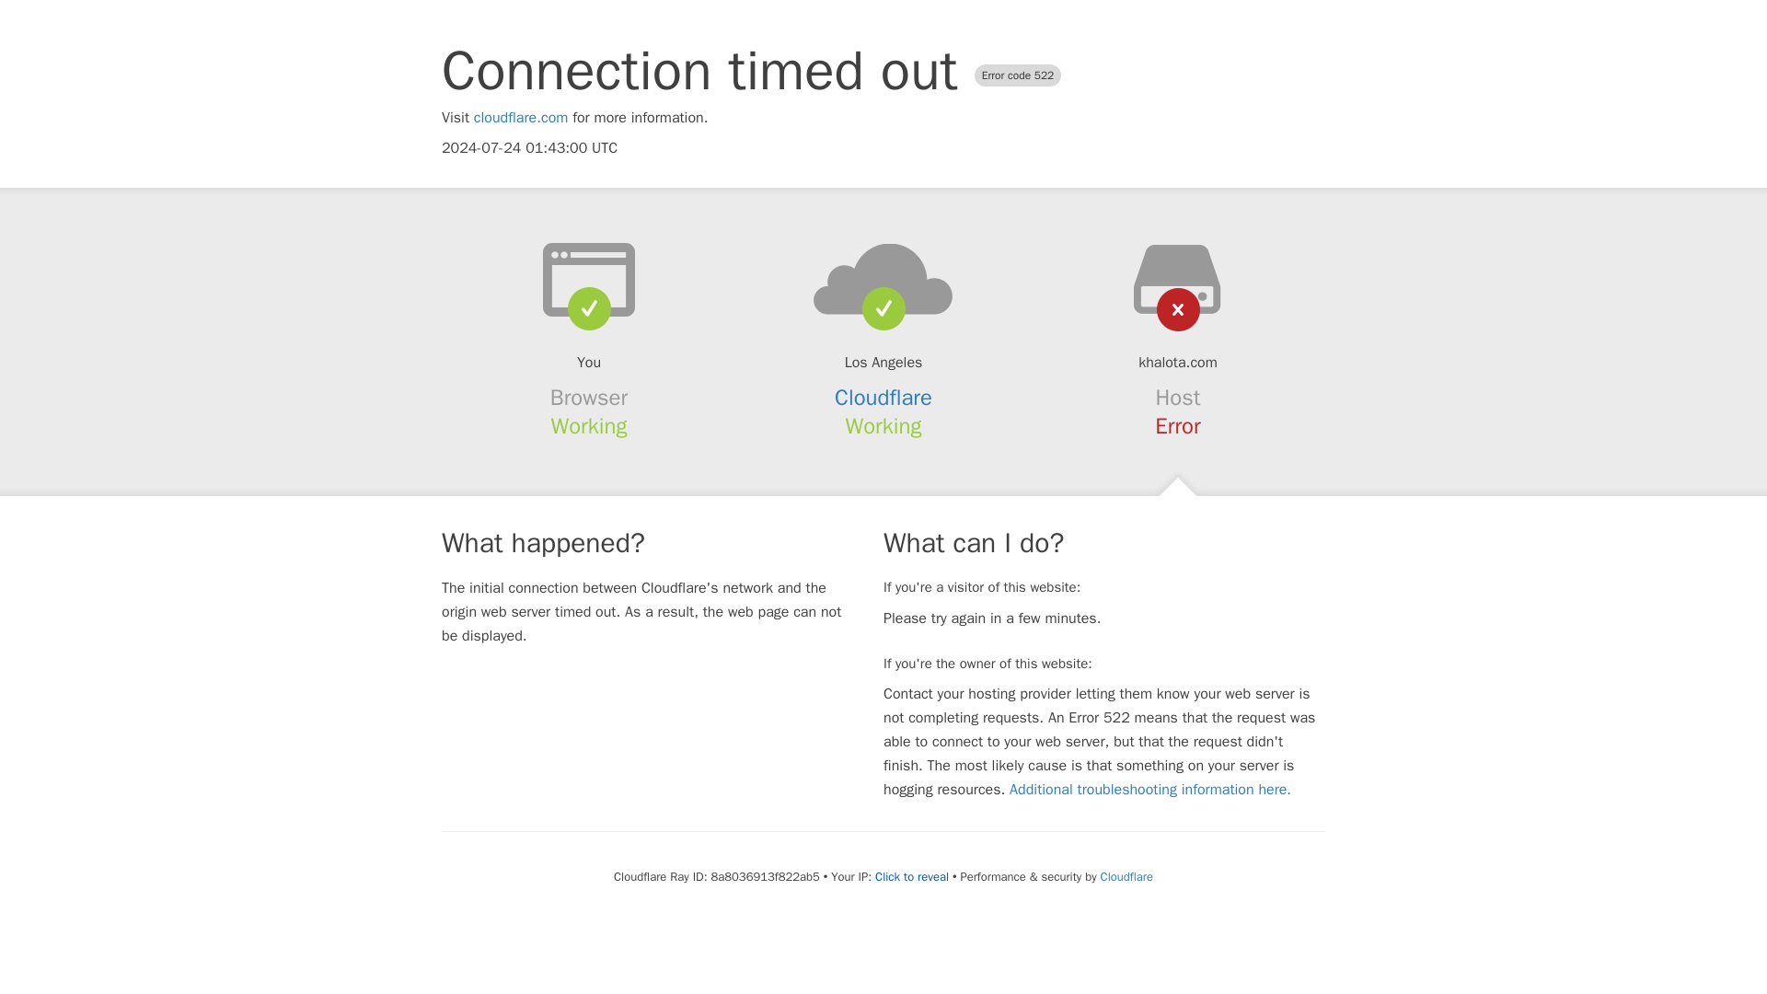 This screenshot has width=1767, height=994. I want to click on Cloudflare, so click(1126, 876).